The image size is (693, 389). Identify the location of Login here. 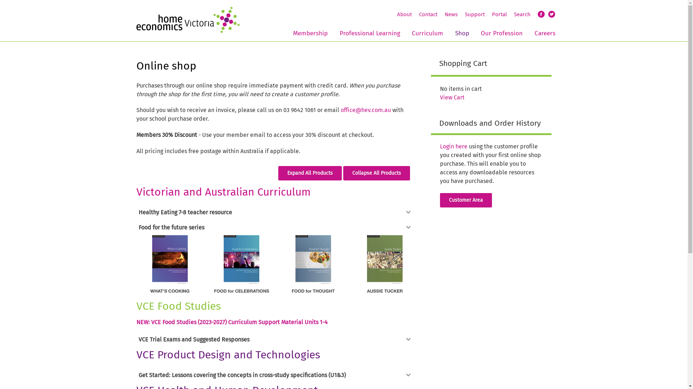
(453, 146).